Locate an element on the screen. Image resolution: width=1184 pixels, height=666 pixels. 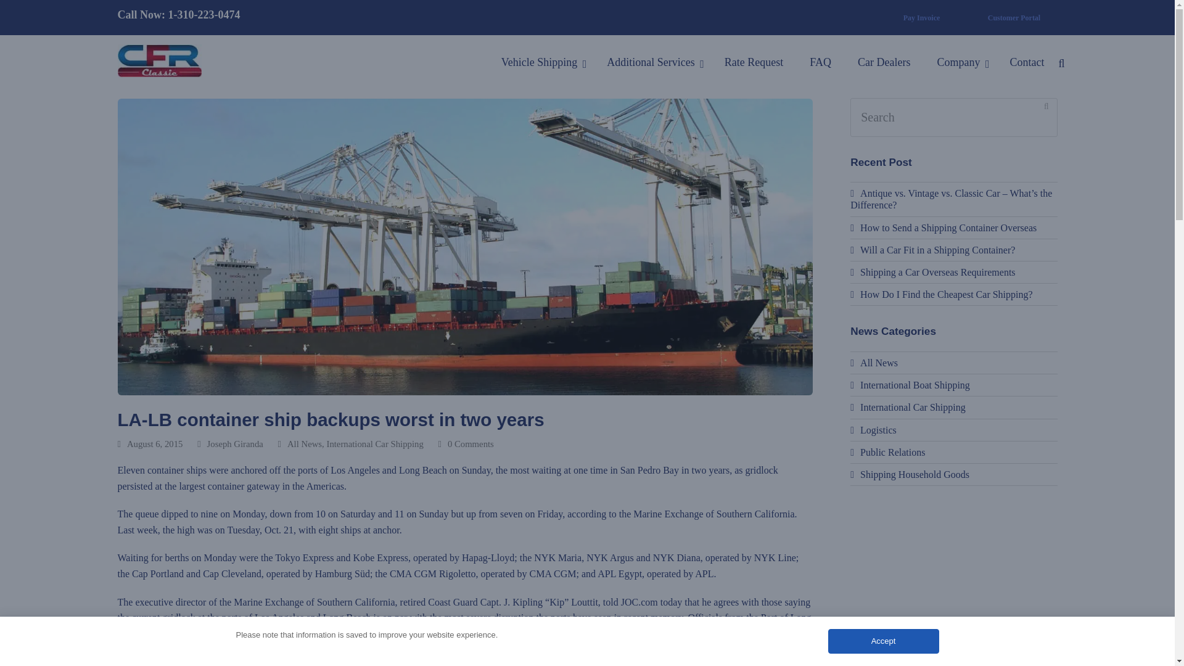
Posts by Joseph Giranda is located at coordinates (235, 443).